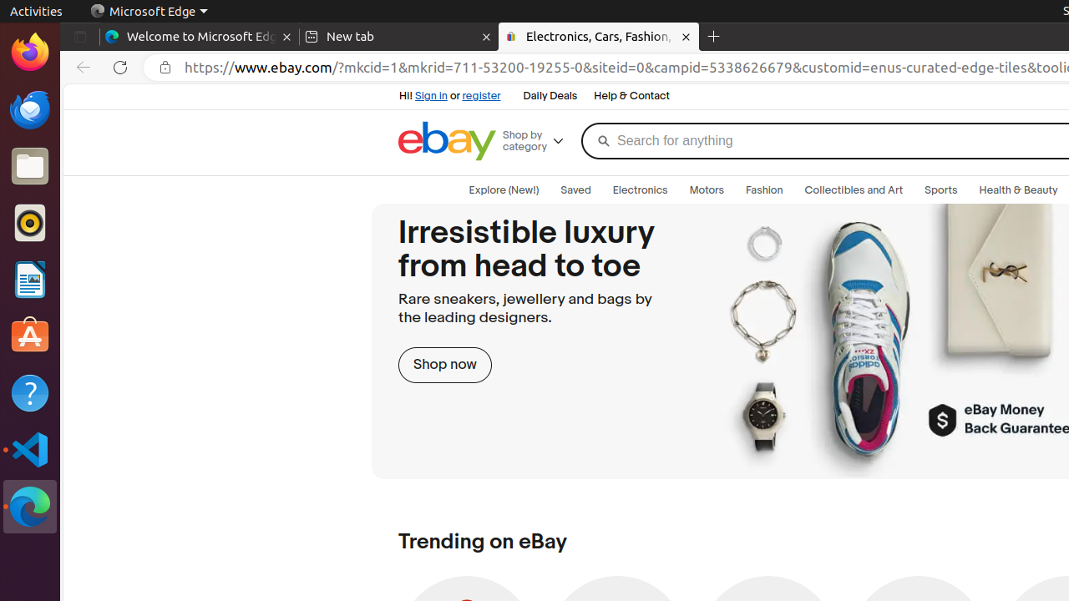 The height and width of the screenshot is (601, 1069). Describe the element at coordinates (30, 336) in the screenshot. I see `Ubuntu Software` at that location.